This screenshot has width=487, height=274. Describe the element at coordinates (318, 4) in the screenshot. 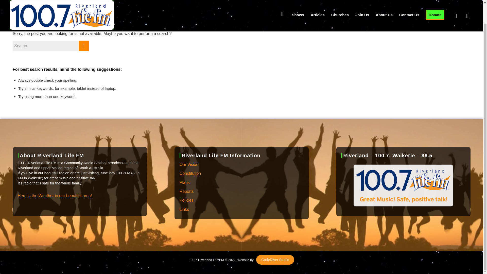

I see `Articles` at that location.